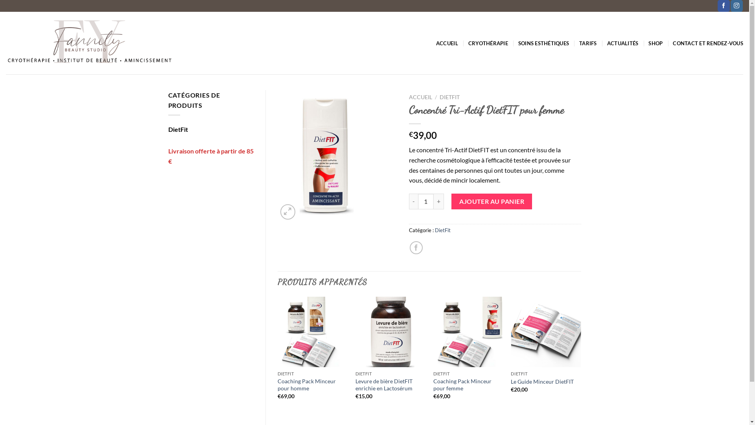  What do you see at coordinates (327, 156) in the screenshot?
I see `creme_femme-` at bounding box center [327, 156].